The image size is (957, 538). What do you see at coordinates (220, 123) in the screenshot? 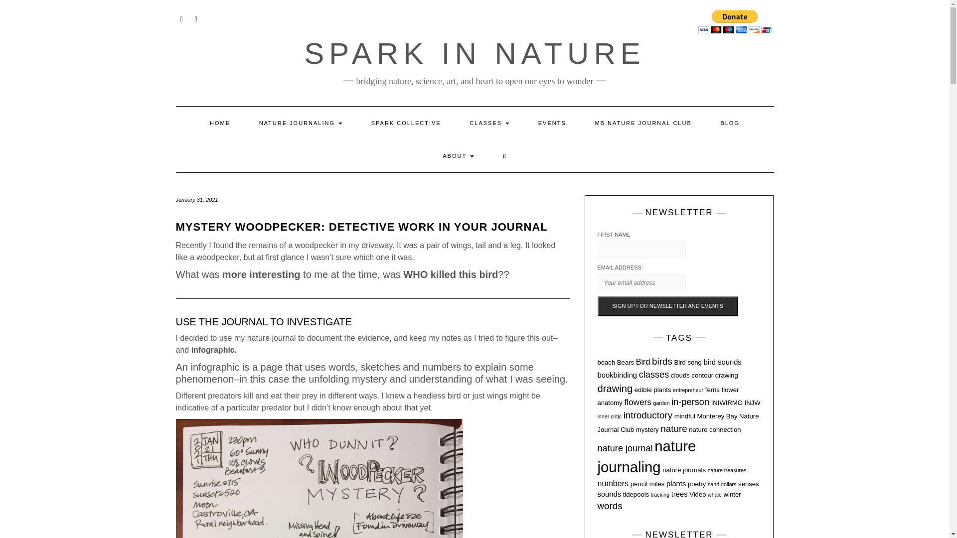
I see `HOME` at bounding box center [220, 123].